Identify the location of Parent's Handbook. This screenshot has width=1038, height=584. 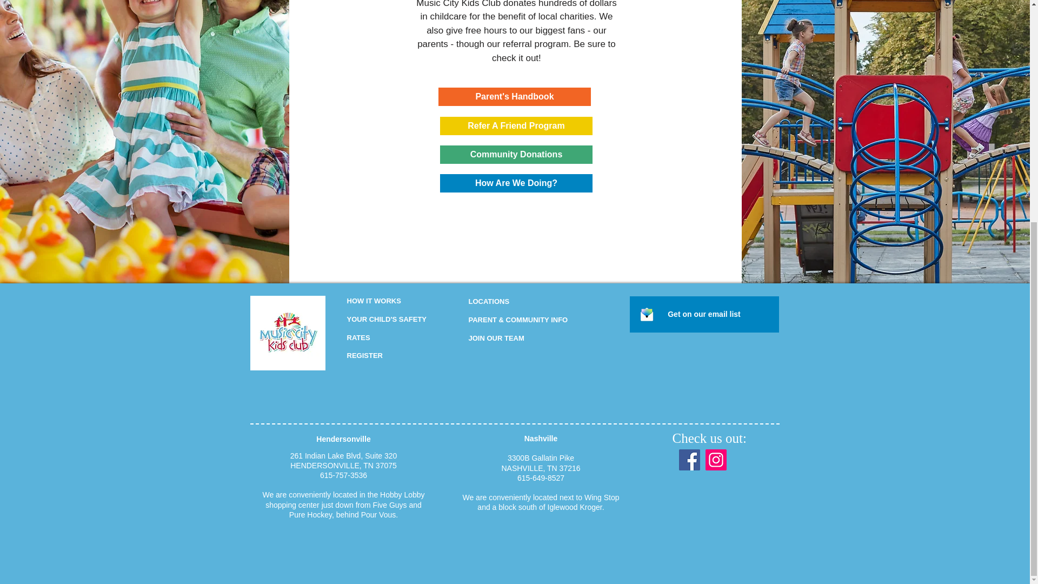
(514, 96).